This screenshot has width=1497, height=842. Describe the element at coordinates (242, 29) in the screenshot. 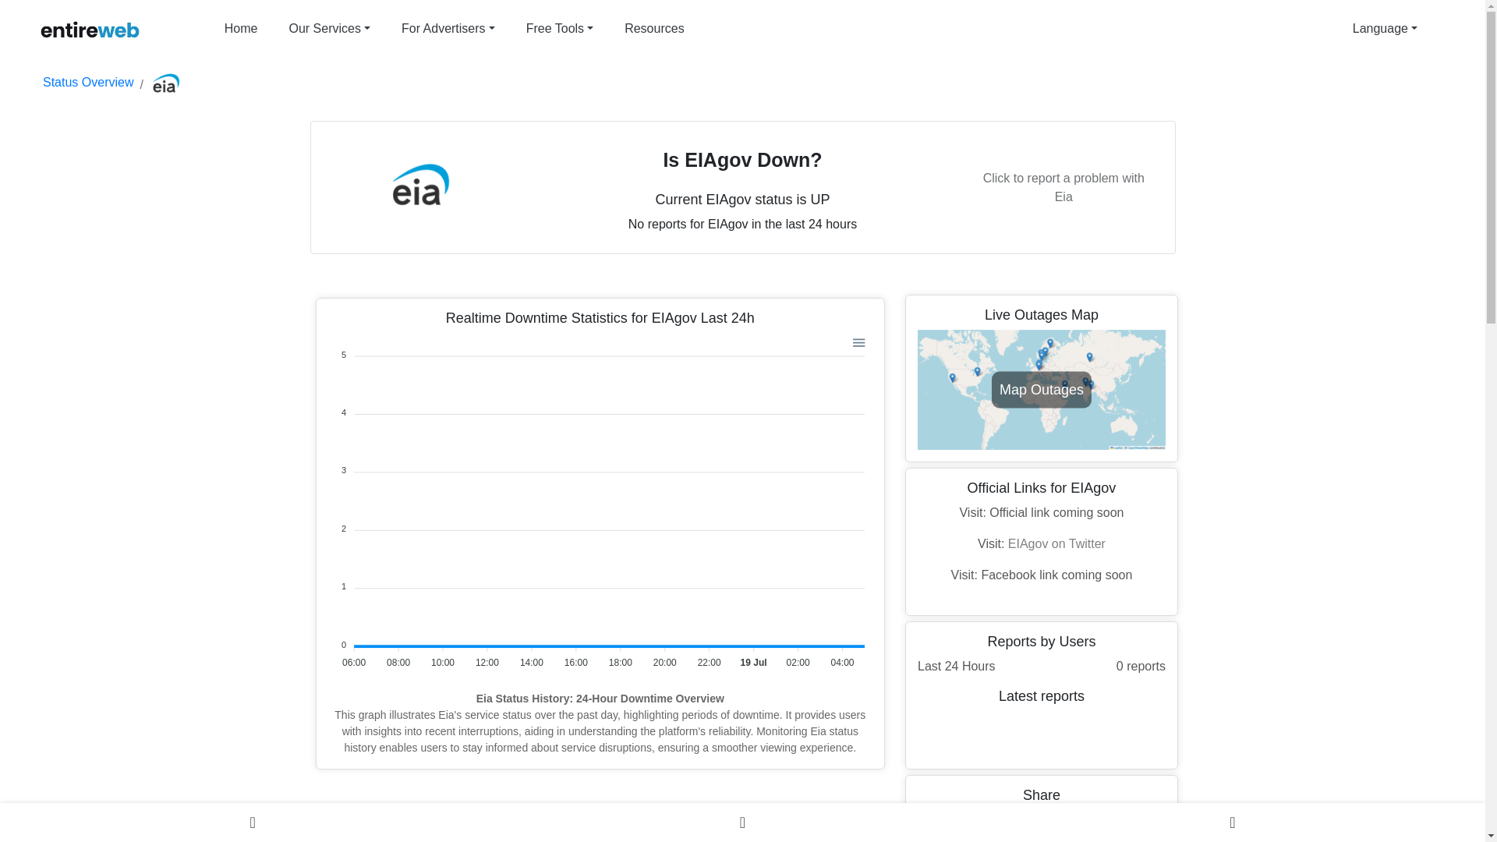

I see `Home` at that location.